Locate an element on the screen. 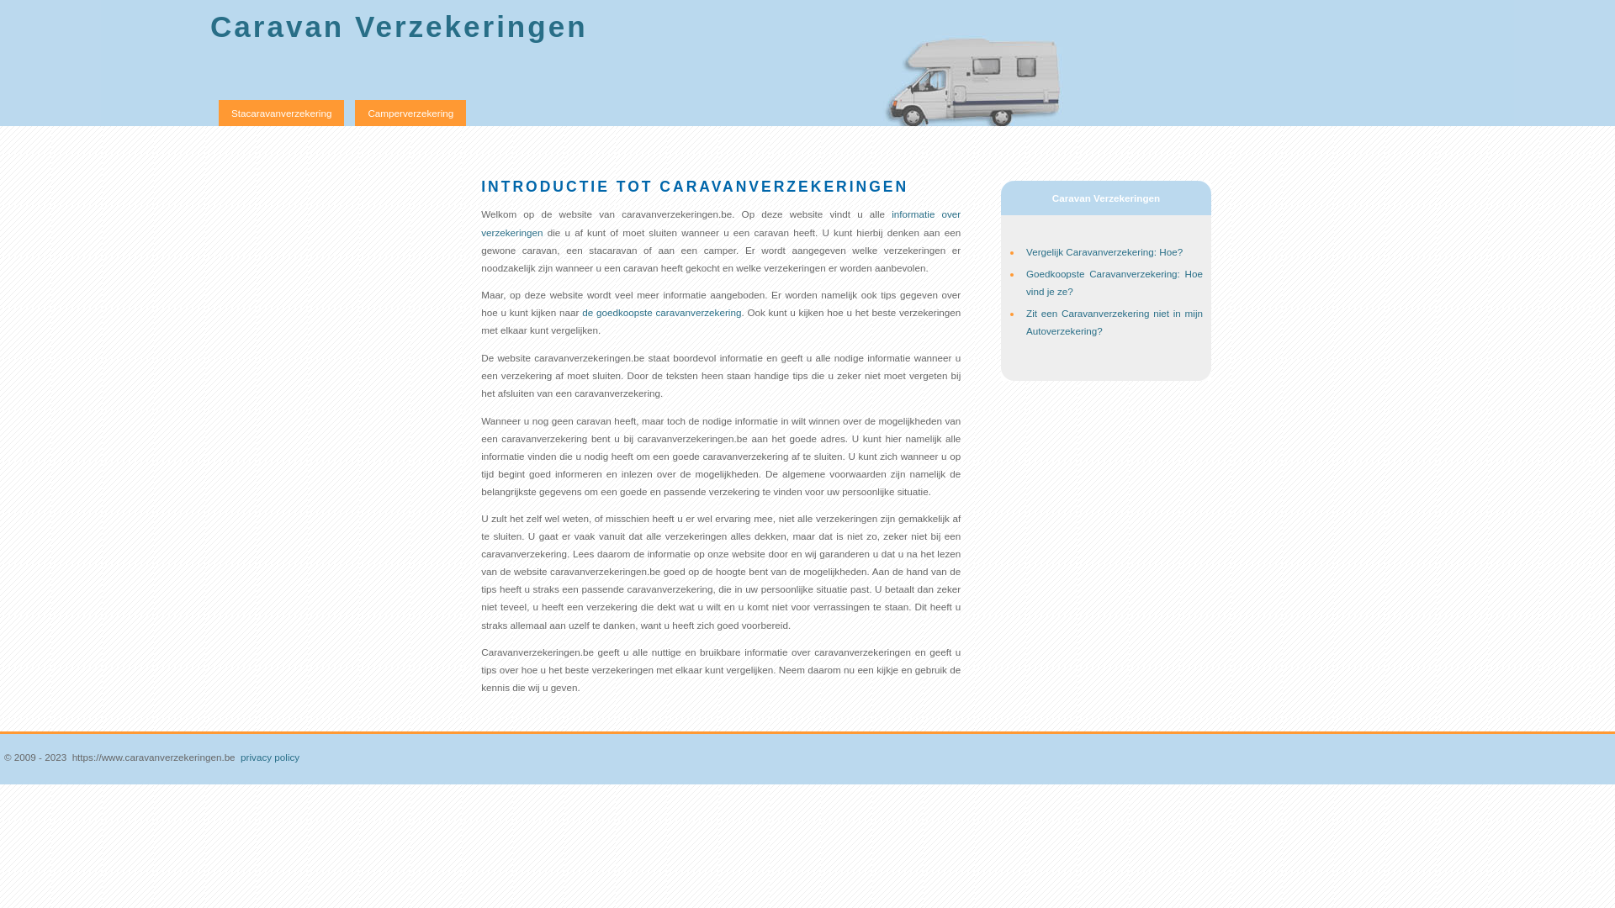 The width and height of the screenshot is (1615, 908). informatie over verzekeringen is located at coordinates (721, 223).